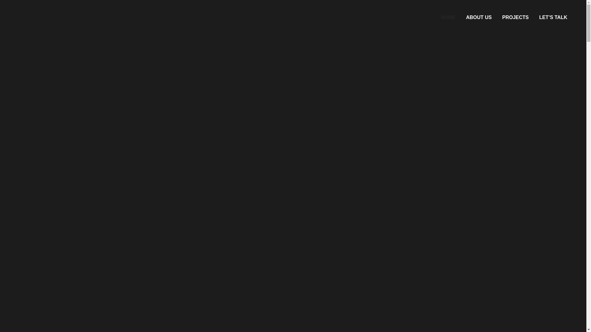 The width and height of the screenshot is (591, 332). I want to click on ABOUT US, so click(479, 18).